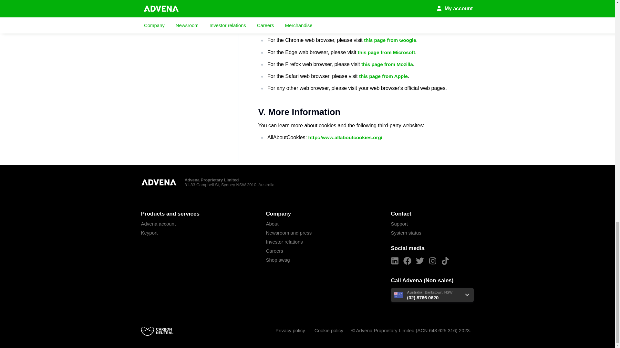  Describe the element at coordinates (386, 52) in the screenshot. I see `this page from Microsoft` at that location.